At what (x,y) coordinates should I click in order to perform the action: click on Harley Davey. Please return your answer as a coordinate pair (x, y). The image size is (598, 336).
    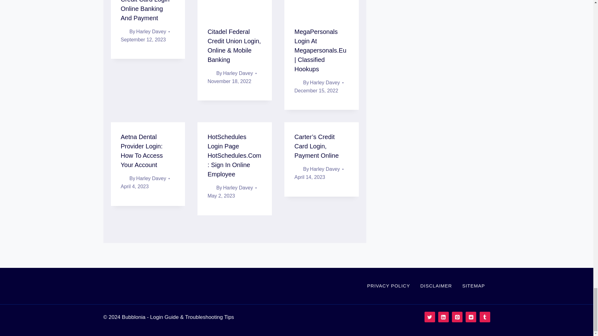
    Looking at the image, I should click on (238, 73).